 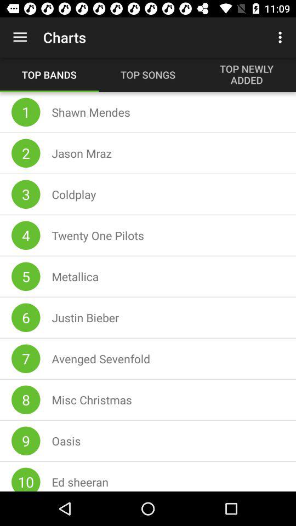 What do you see at coordinates (80, 482) in the screenshot?
I see `turn on icon next to 10` at bounding box center [80, 482].